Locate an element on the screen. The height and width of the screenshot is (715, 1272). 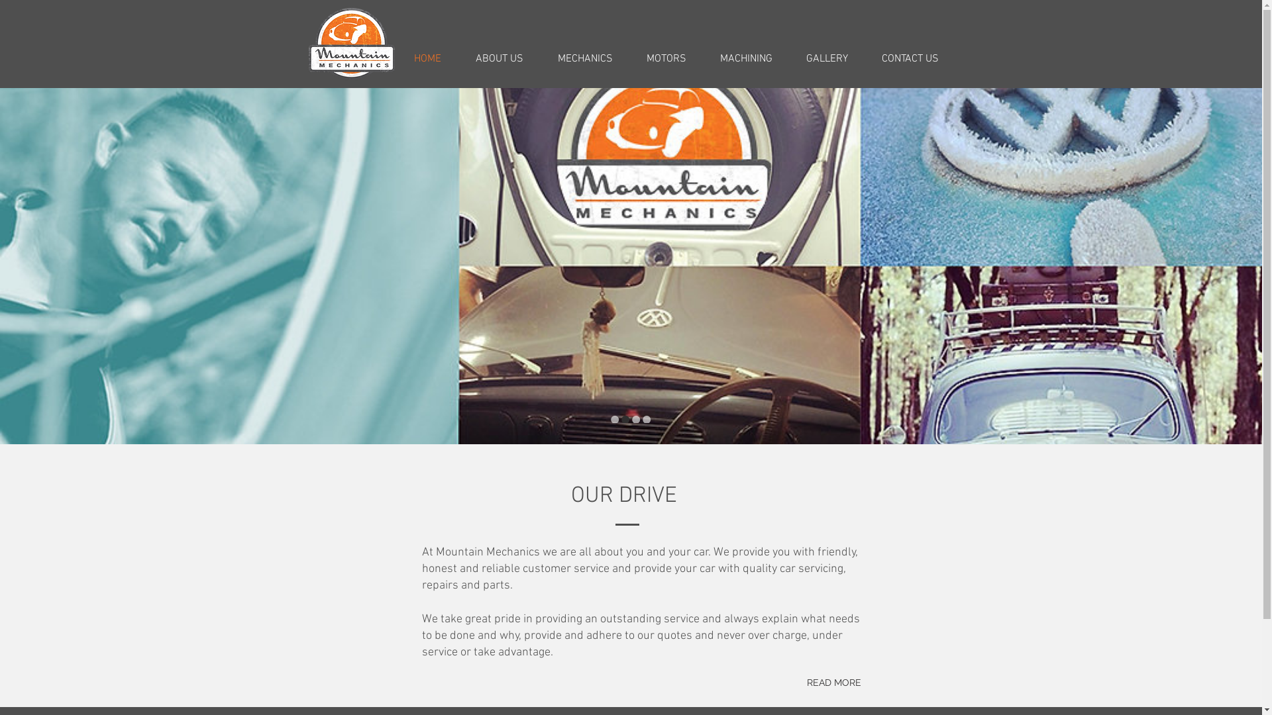
GALLERY is located at coordinates (827, 59).